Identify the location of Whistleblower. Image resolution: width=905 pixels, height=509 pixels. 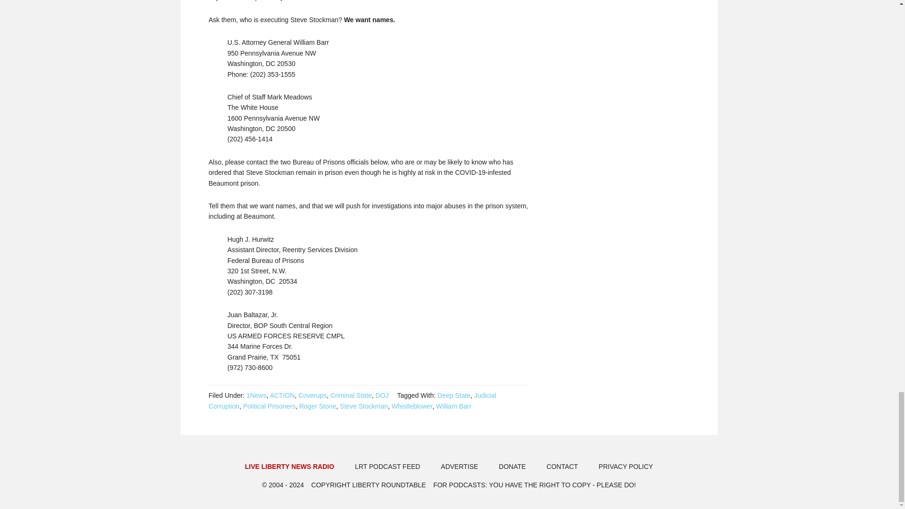
(412, 406).